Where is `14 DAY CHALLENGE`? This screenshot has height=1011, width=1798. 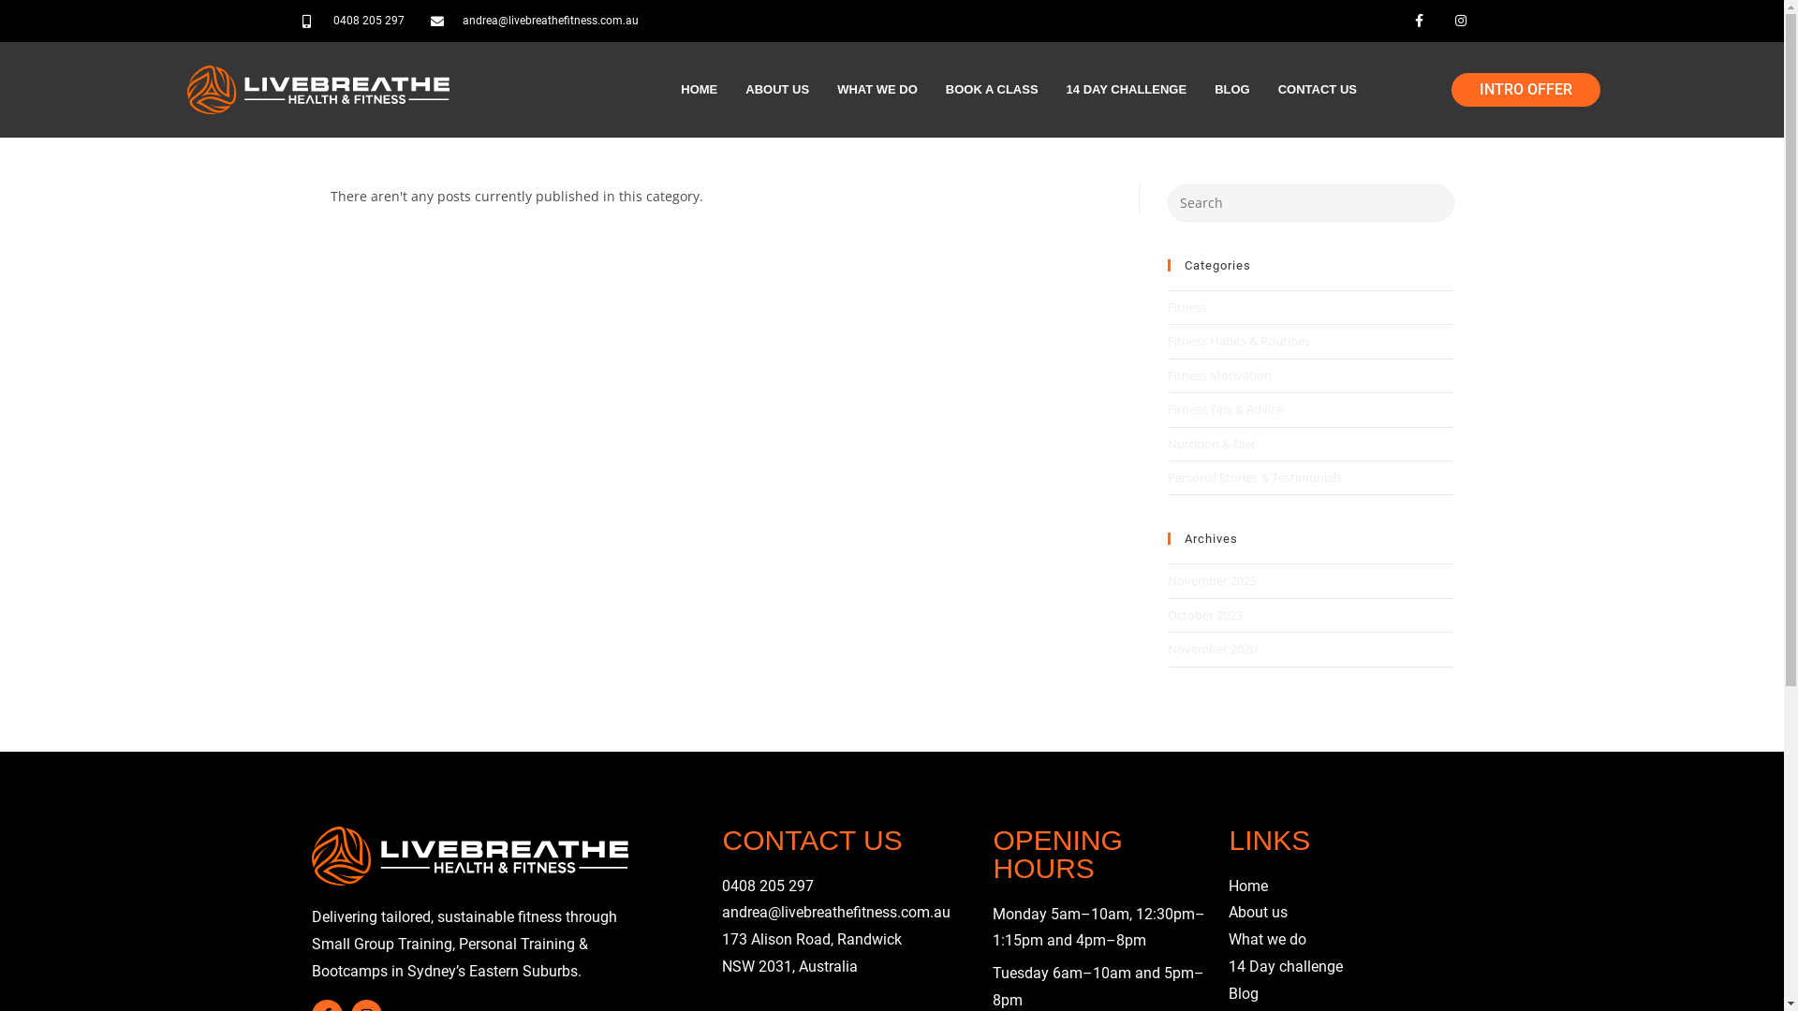
14 DAY CHALLENGE is located at coordinates (1127, 90).